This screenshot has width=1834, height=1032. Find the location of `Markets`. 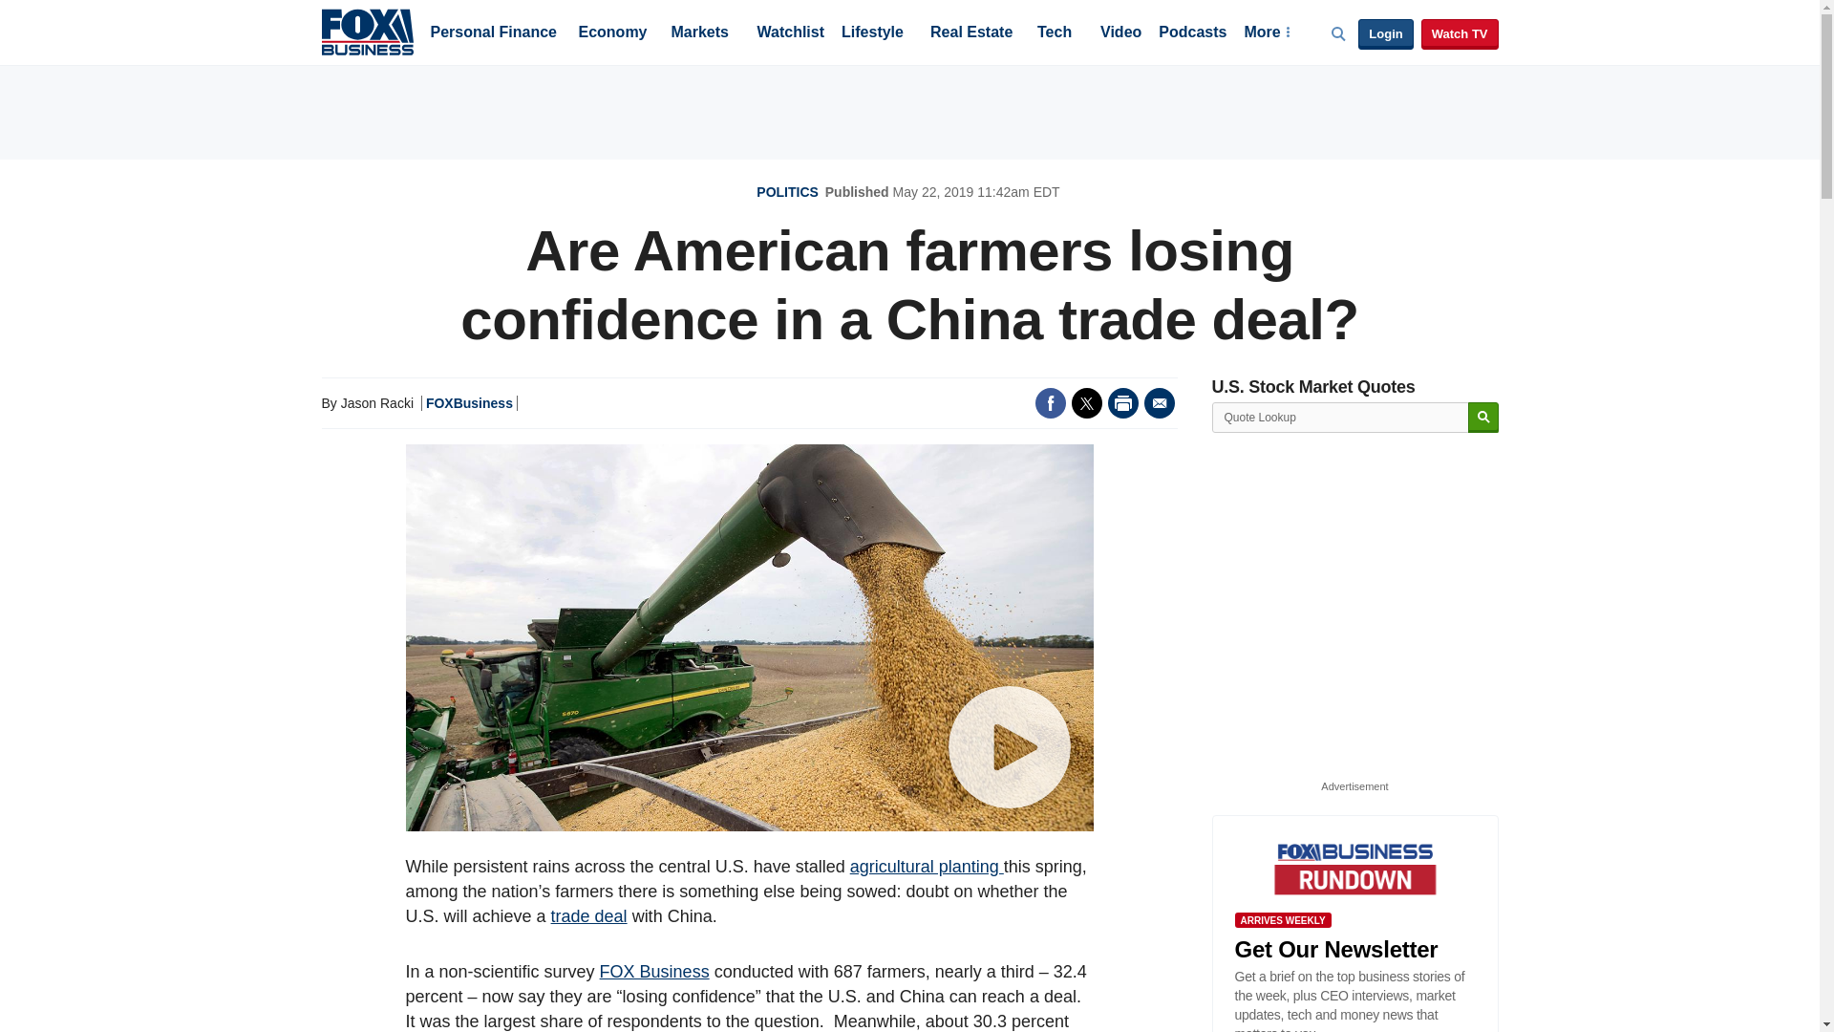

Markets is located at coordinates (699, 33).